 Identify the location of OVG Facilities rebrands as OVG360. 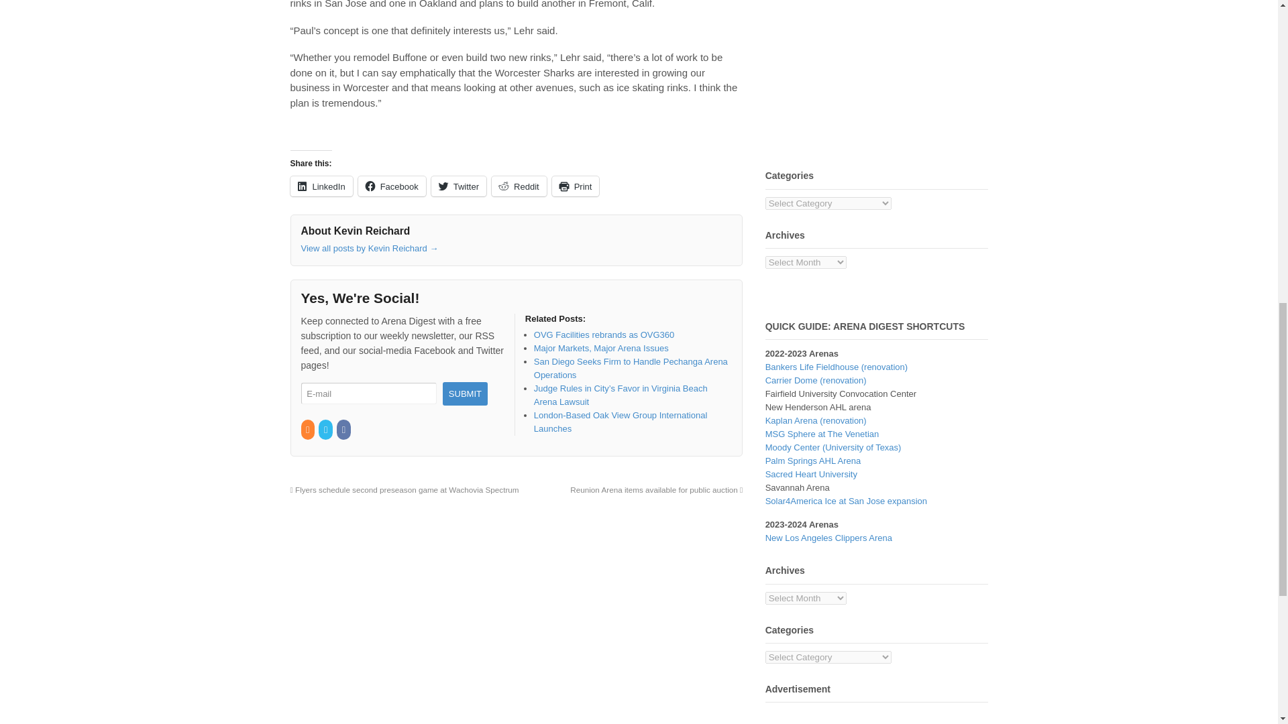
(604, 335).